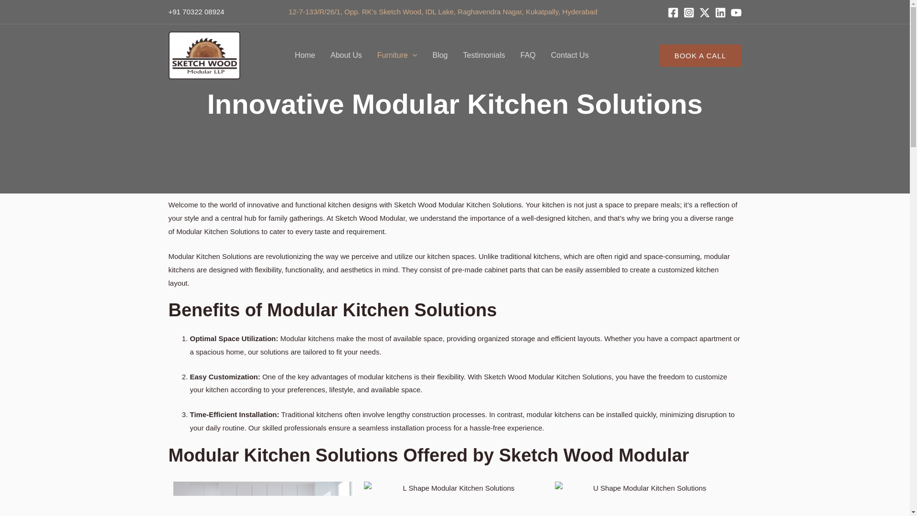 The width and height of the screenshot is (917, 516). What do you see at coordinates (346, 55) in the screenshot?
I see `About Us` at bounding box center [346, 55].